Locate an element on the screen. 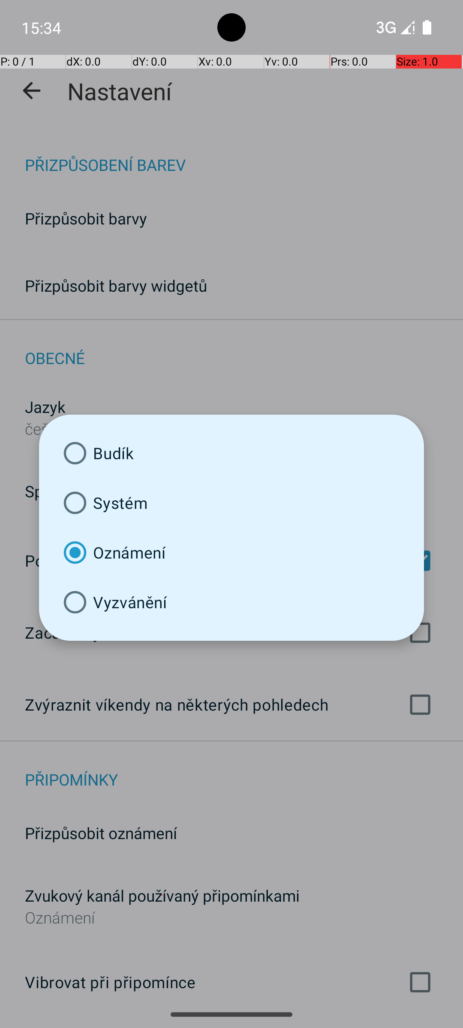  Systém is located at coordinates (231, 503).